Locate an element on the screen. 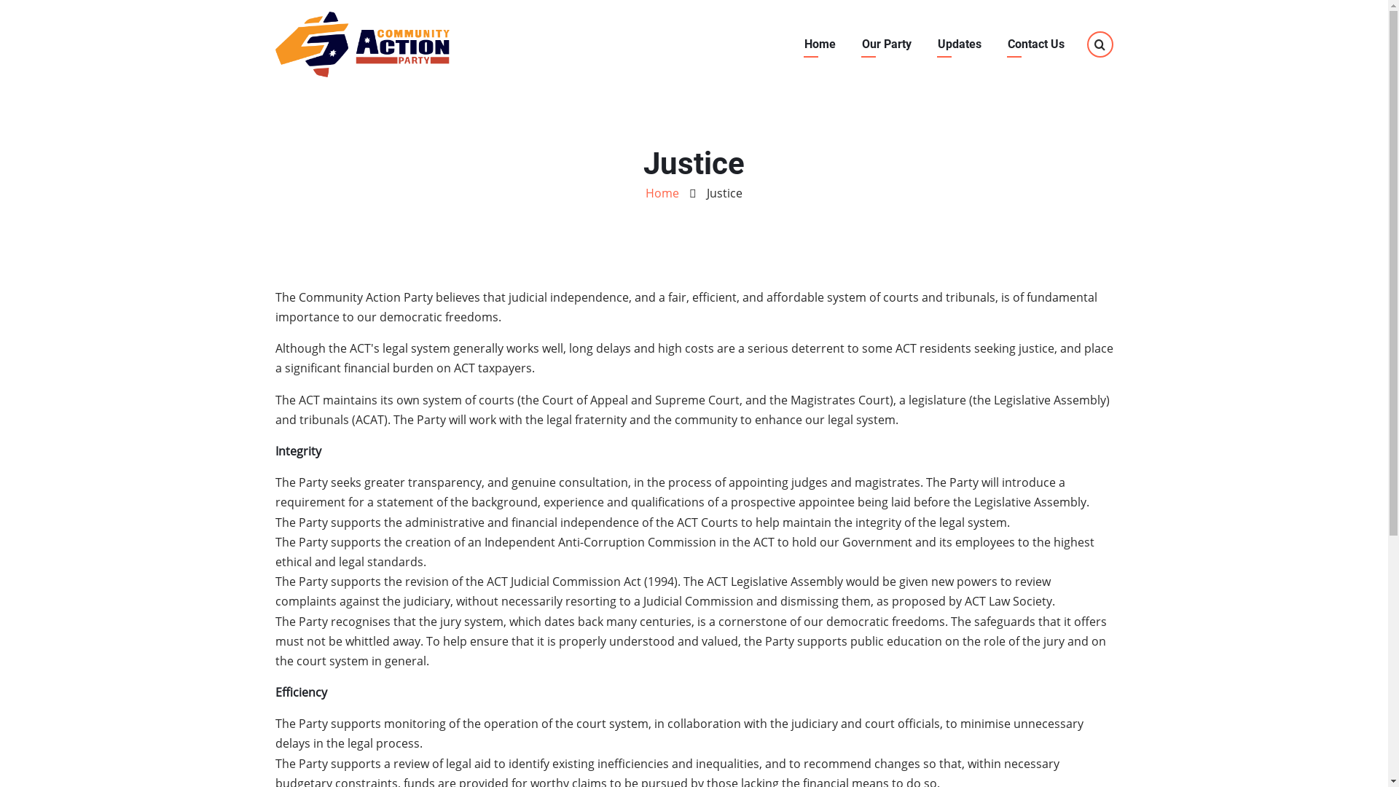 The width and height of the screenshot is (1399, 787). Updates is located at coordinates (960, 44).